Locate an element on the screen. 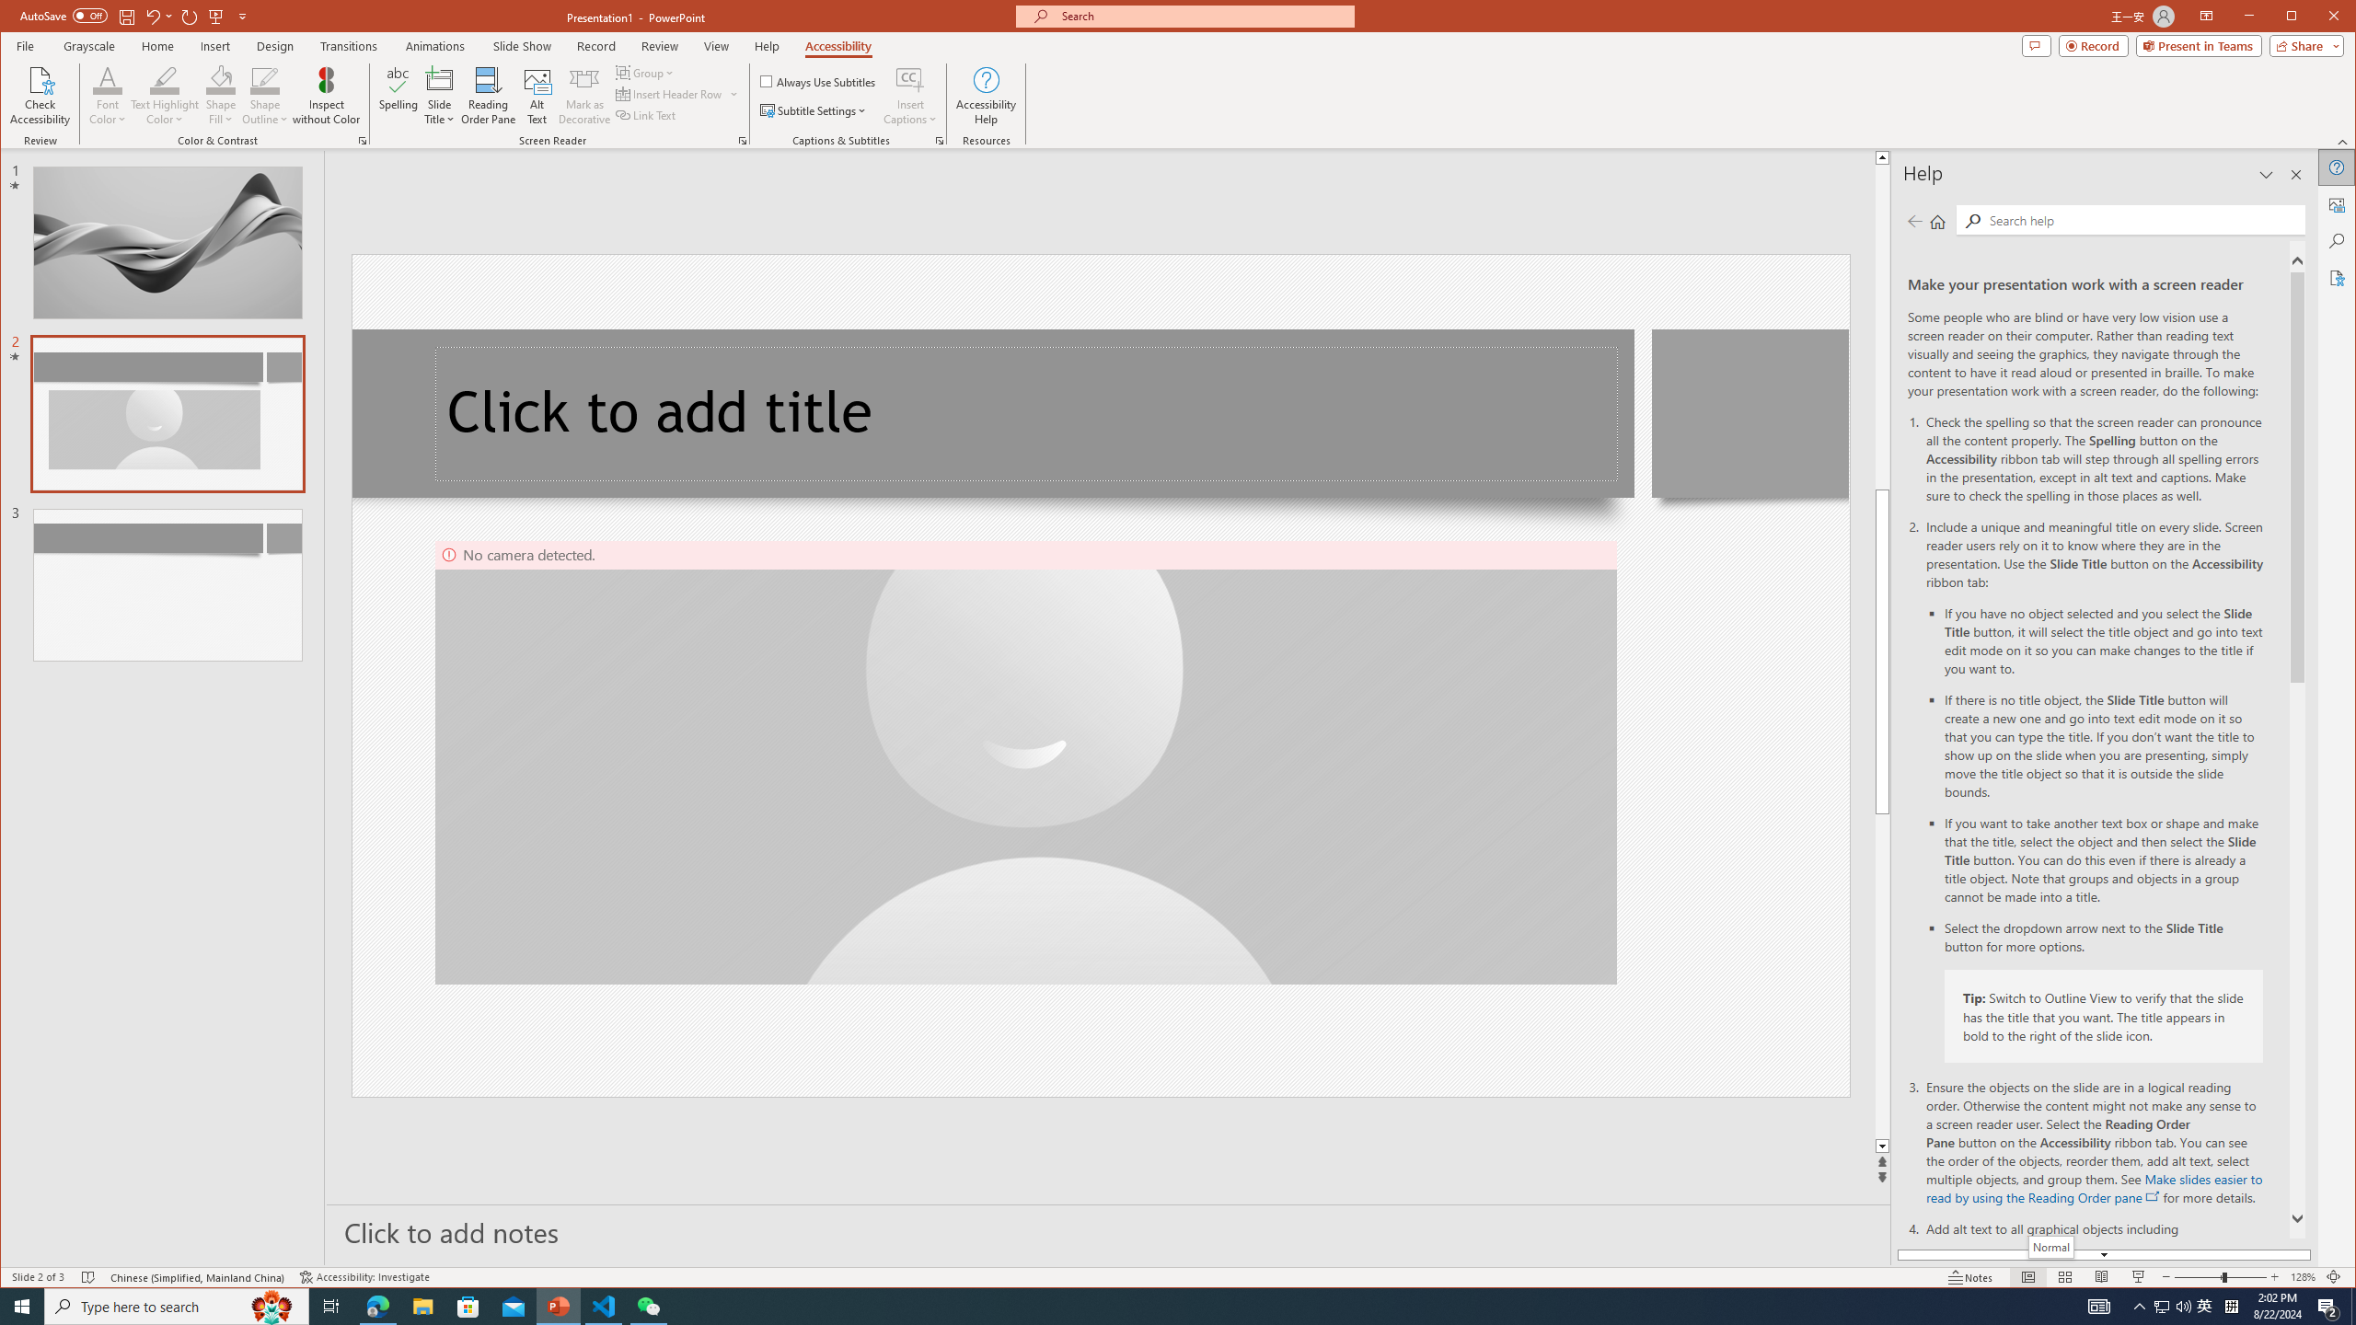 The image size is (2356, 1325). Design is located at coordinates (275, 46).